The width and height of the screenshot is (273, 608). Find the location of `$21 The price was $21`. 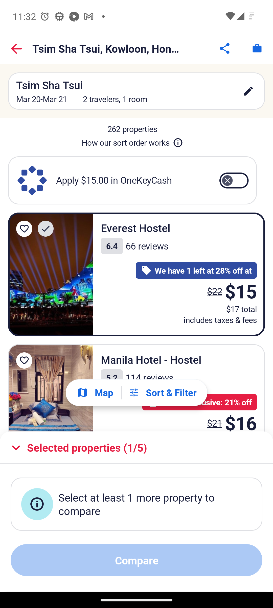

$21 The price was $21 is located at coordinates (214, 420).